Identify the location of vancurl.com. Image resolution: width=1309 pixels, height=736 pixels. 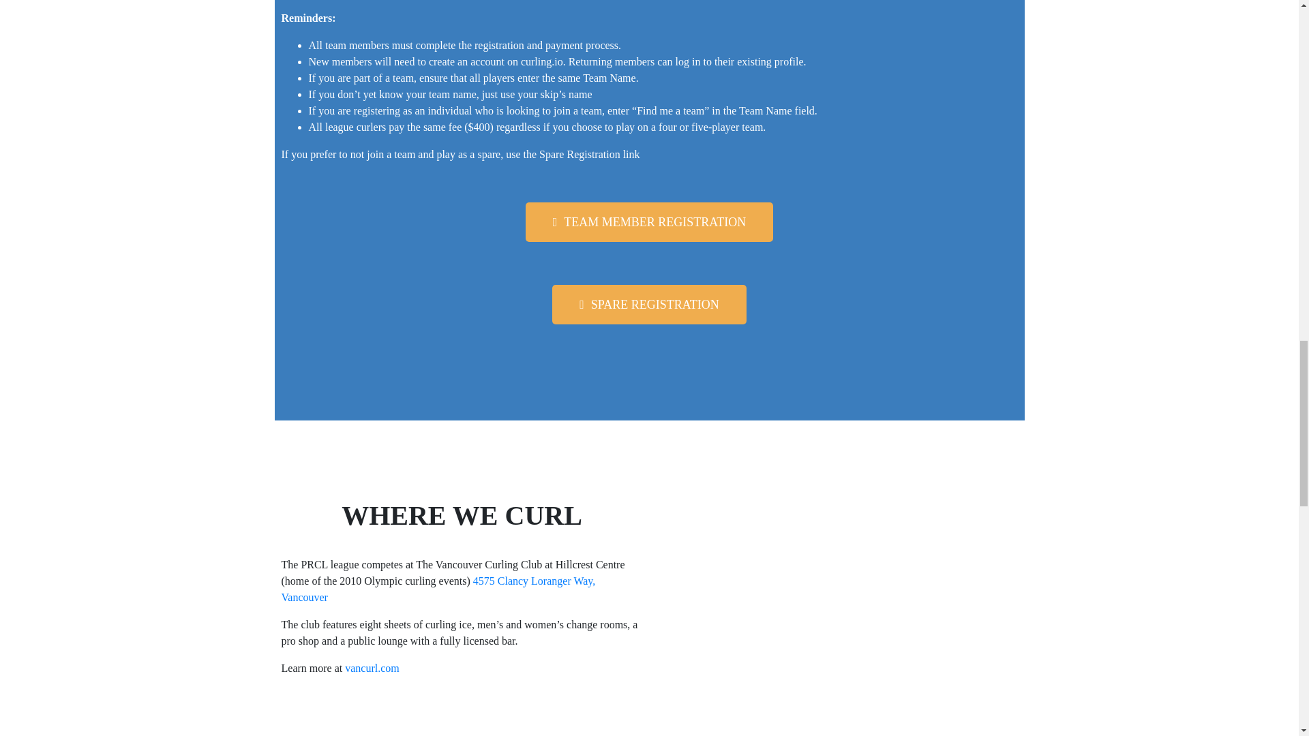
(372, 668).